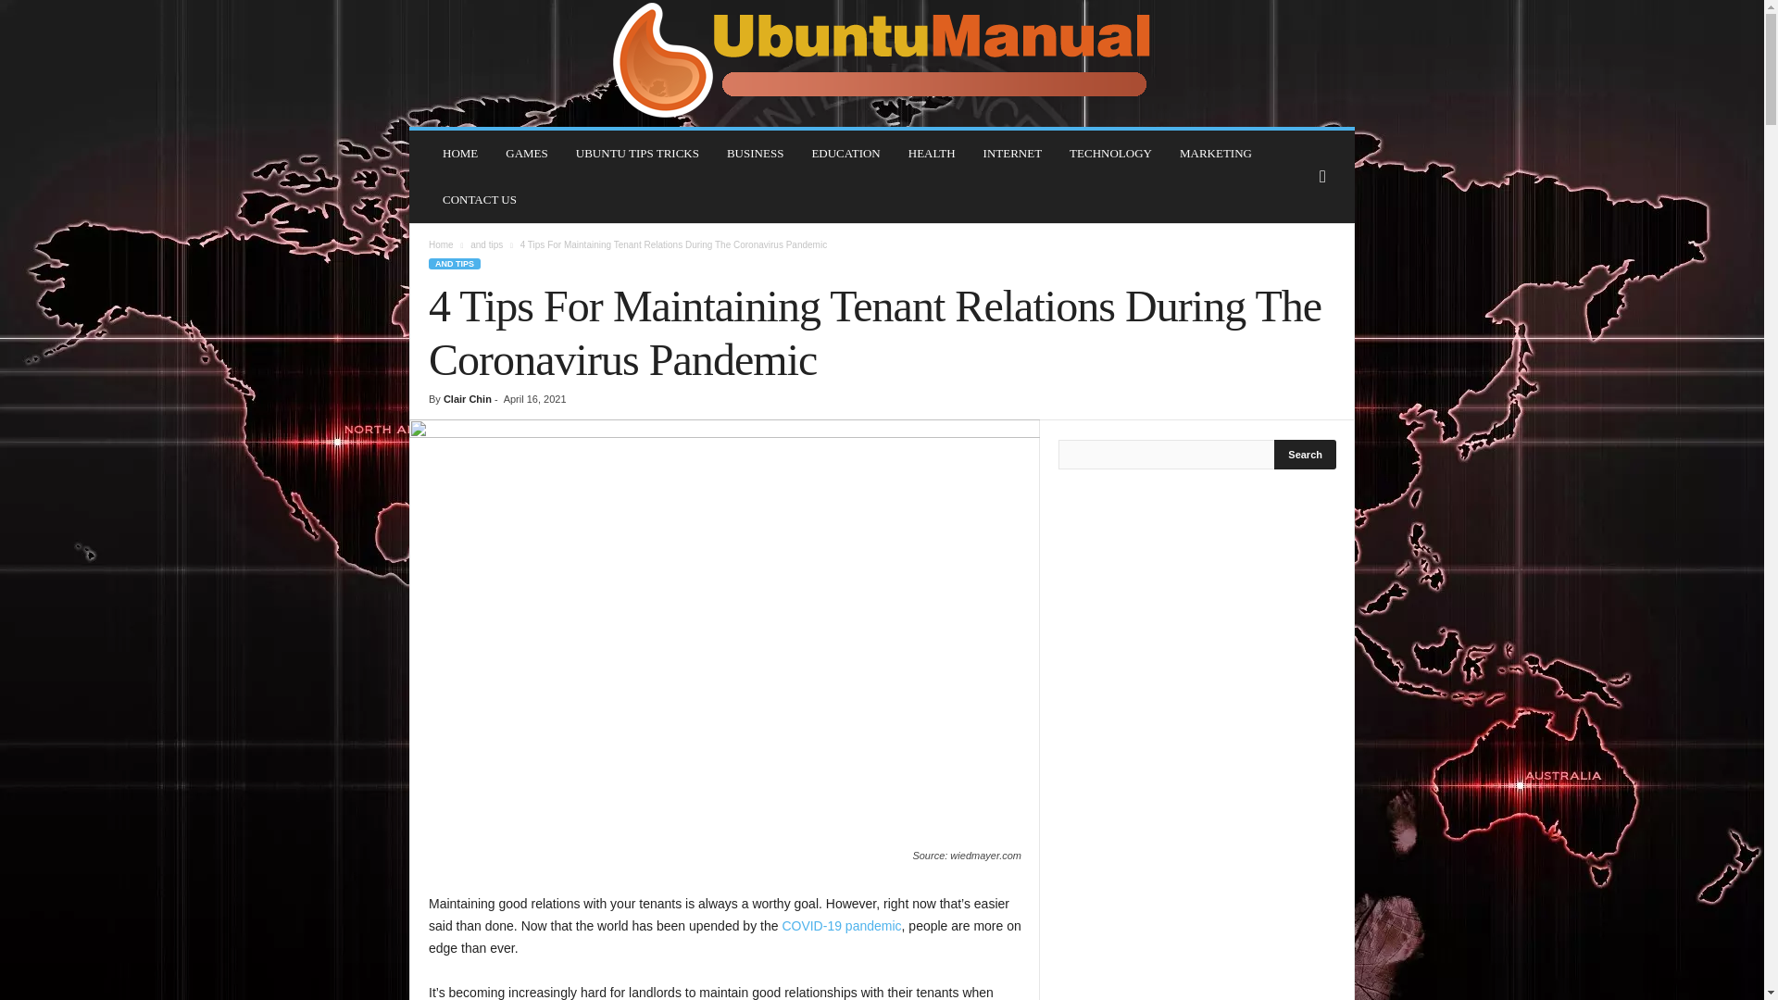  I want to click on HOME, so click(459, 154).